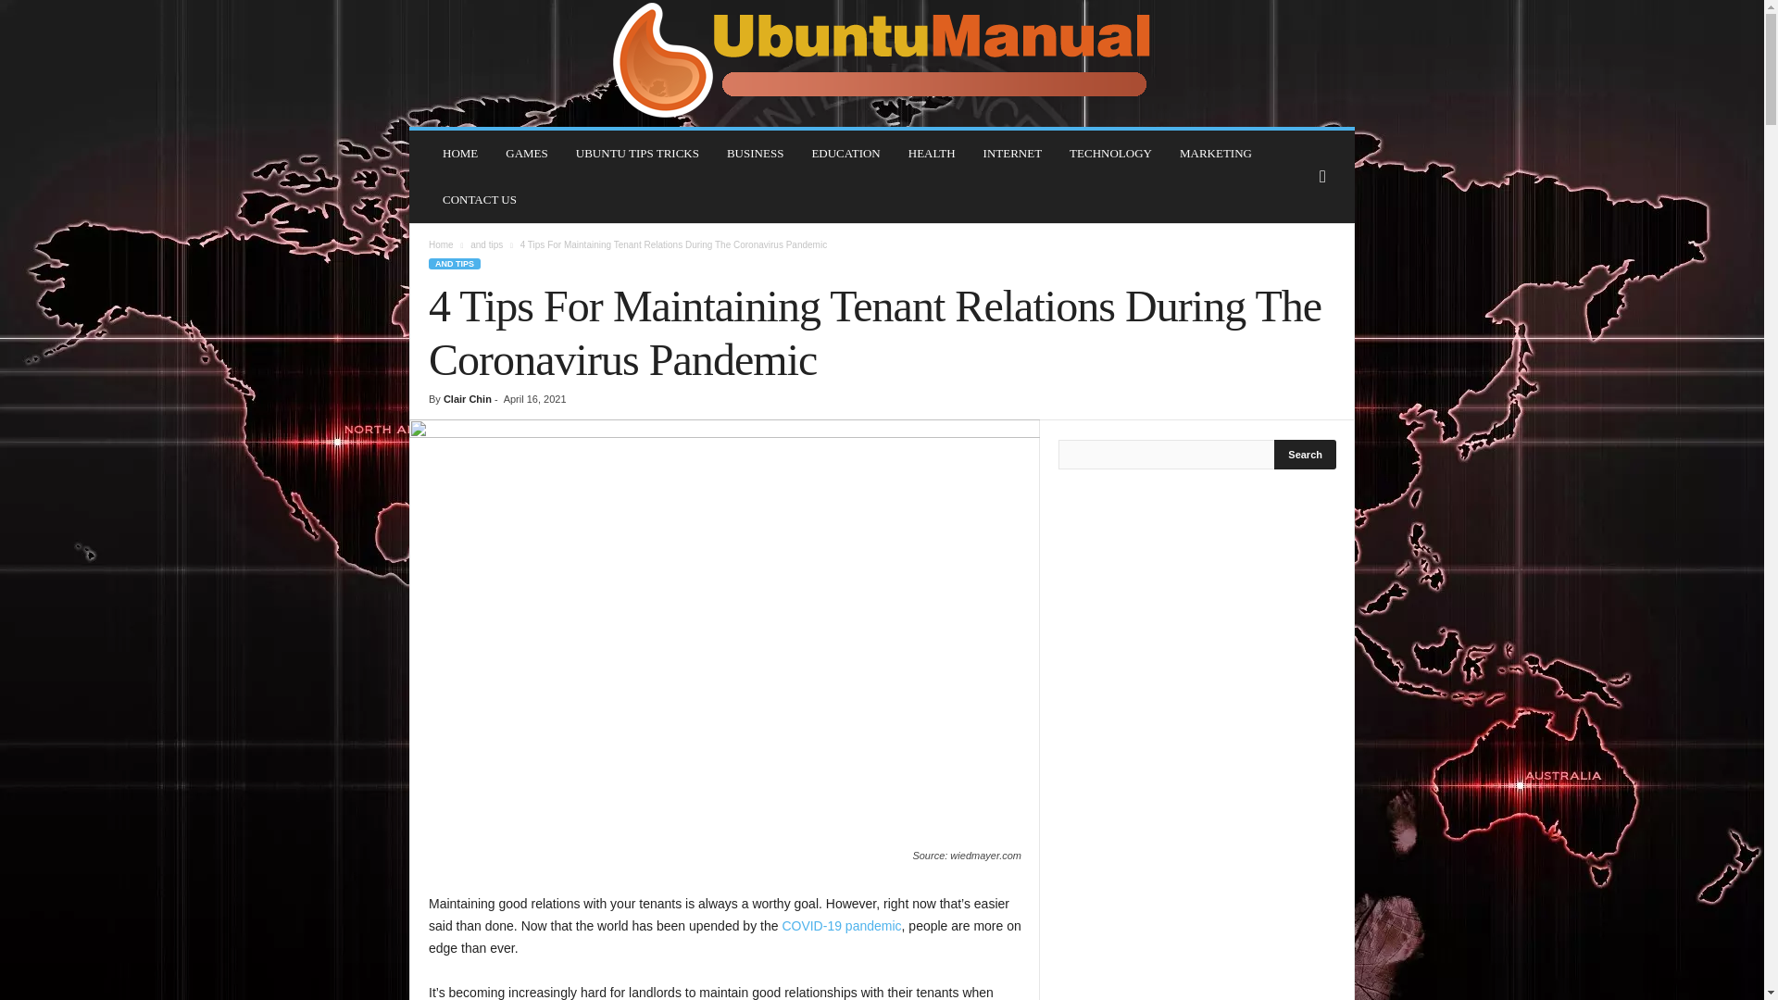  I want to click on HOME, so click(459, 154).